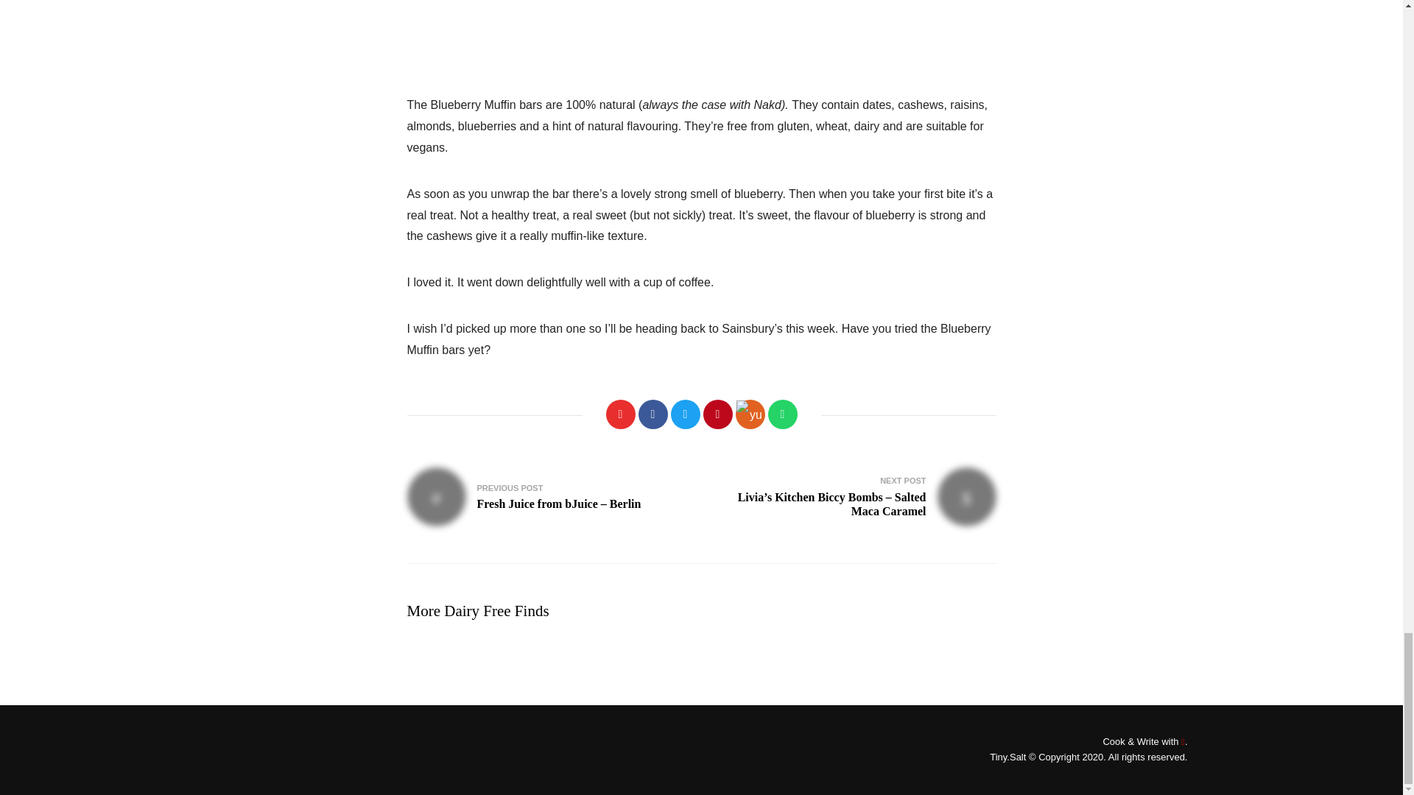 This screenshot has height=795, width=1414. Describe the element at coordinates (620, 414) in the screenshot. I see `Like` at that location.